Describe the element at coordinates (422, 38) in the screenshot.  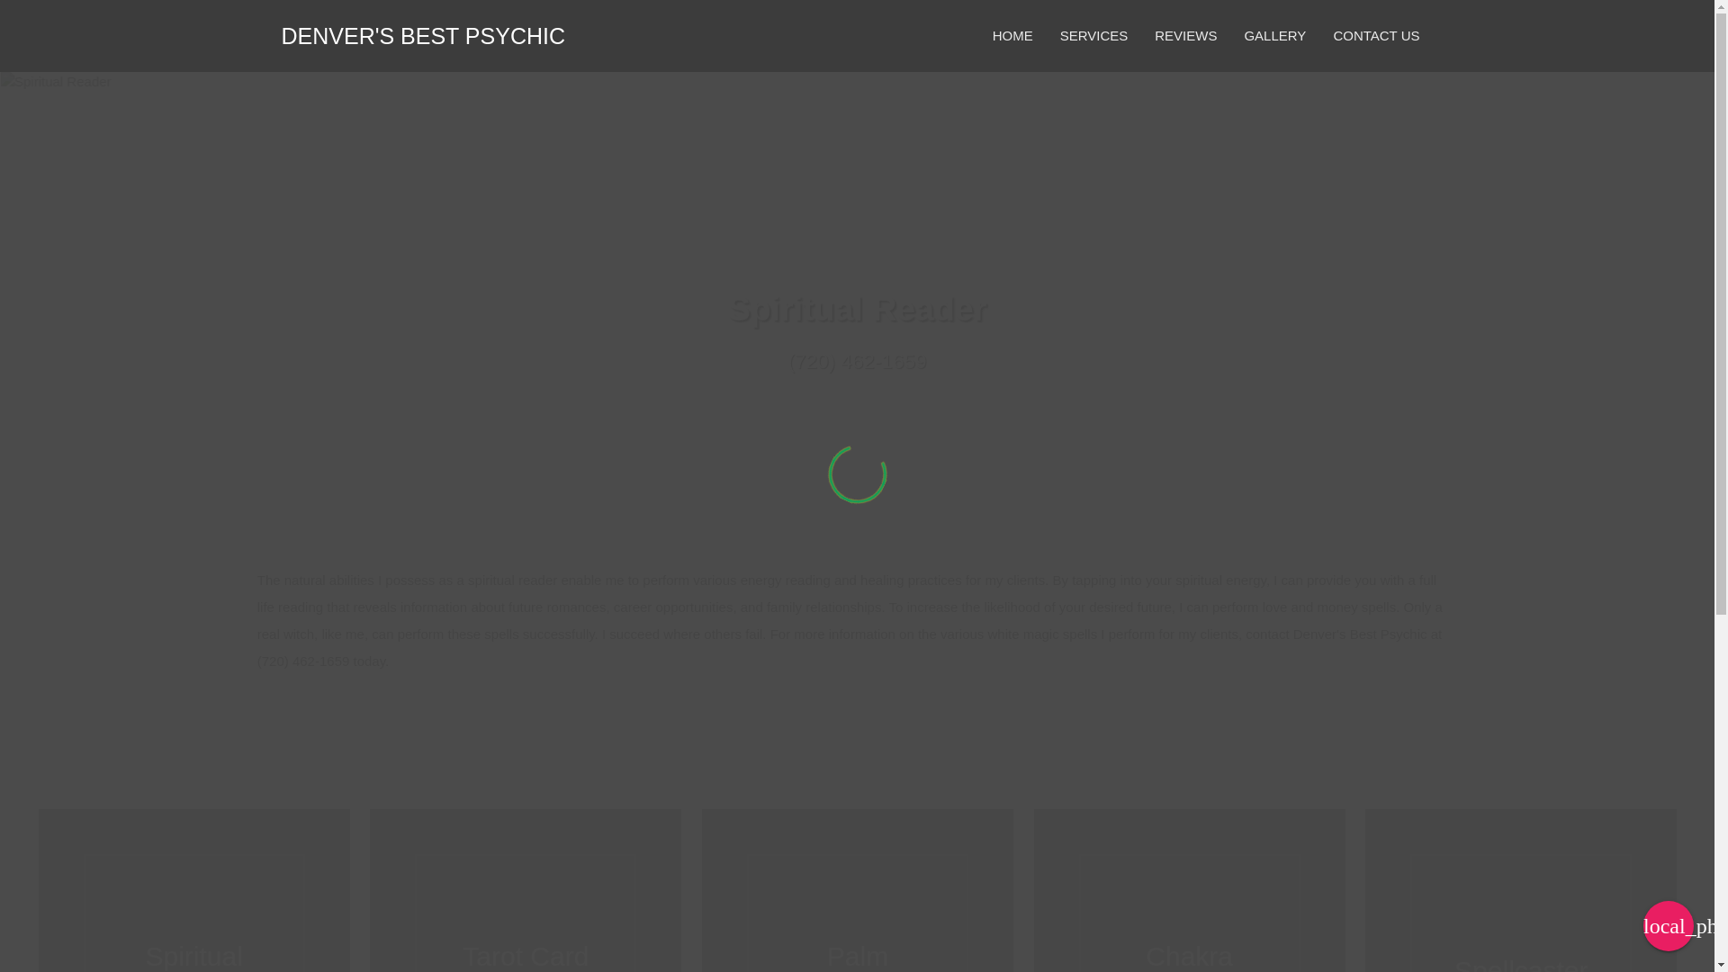
I see `DENVER'S BEST PSYCHIC` at that location.